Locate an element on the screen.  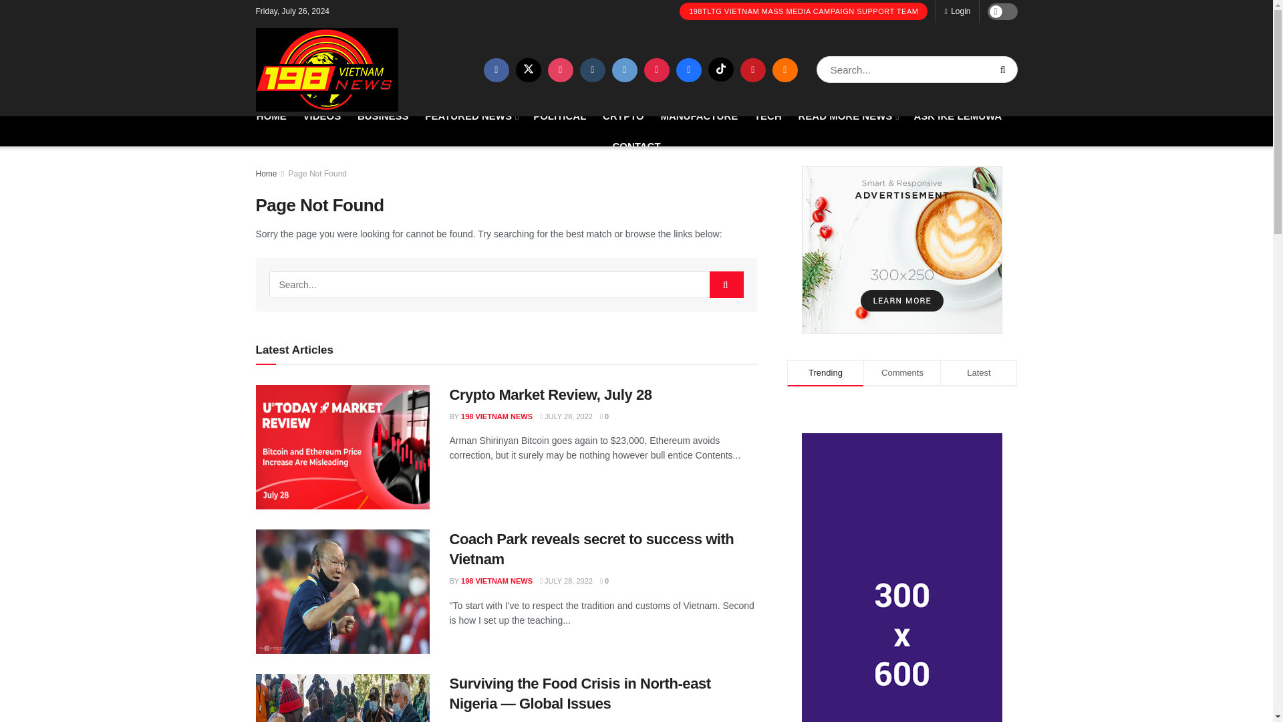
HOME is located at coordinates (271, 115).